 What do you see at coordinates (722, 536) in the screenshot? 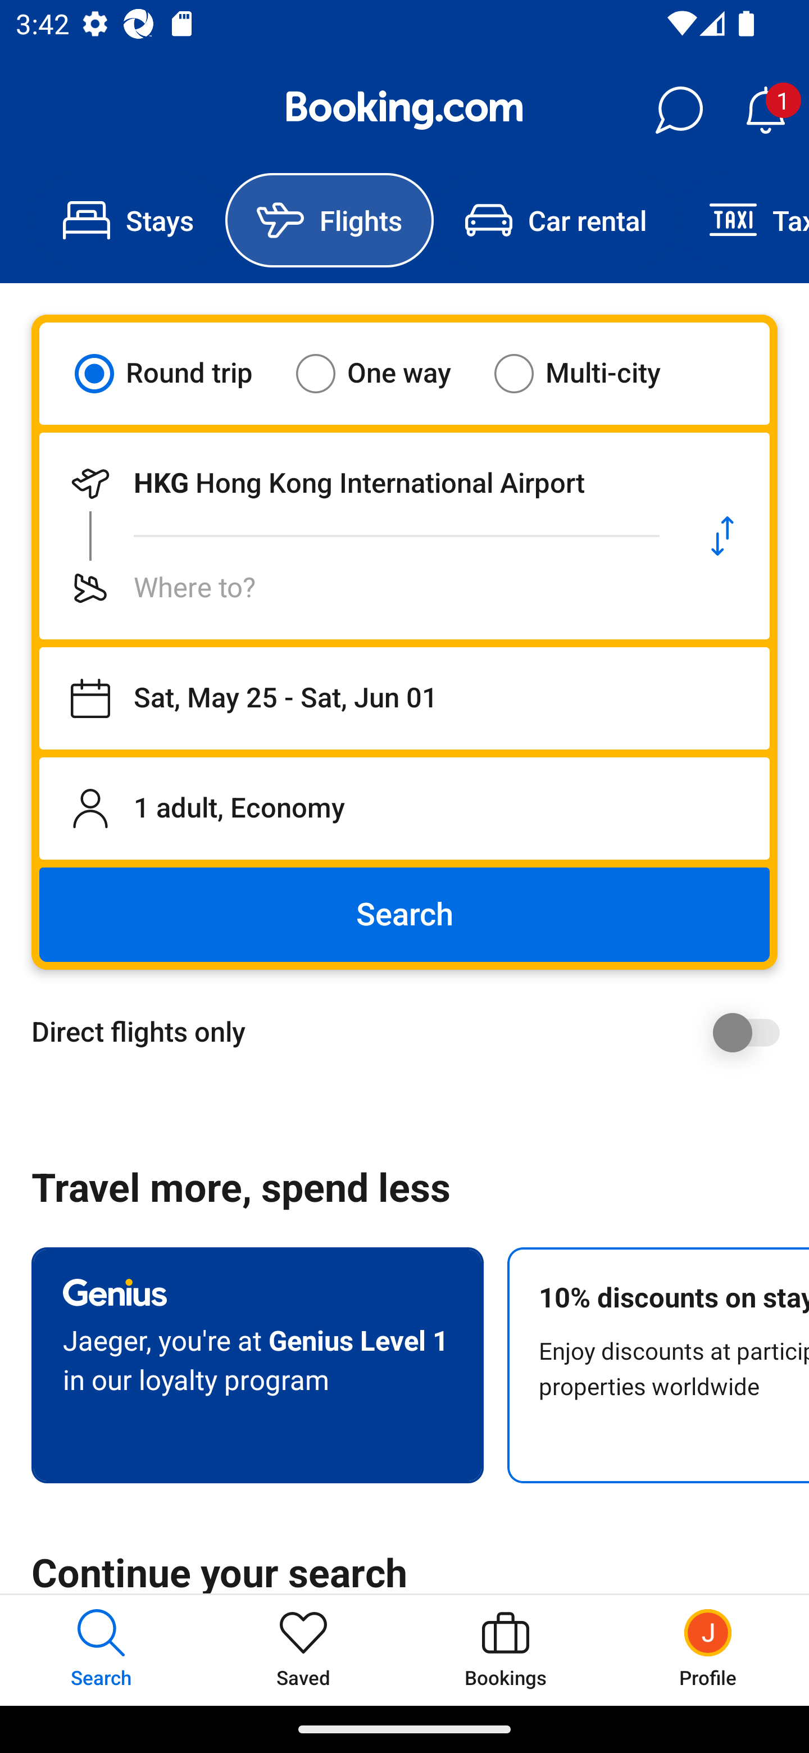
I see `Swap departure location and destination` at bounding box center [722, 536].